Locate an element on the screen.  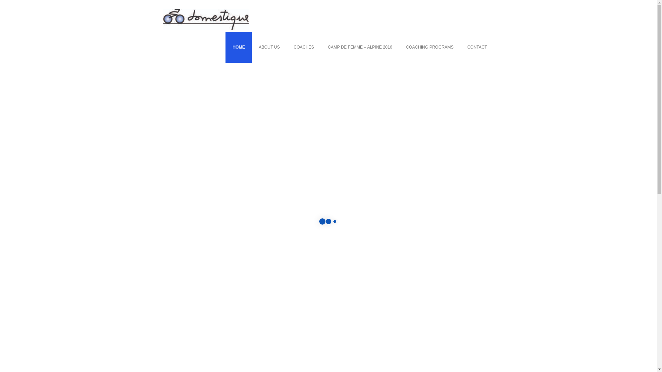
COACHING PROGRAMS is located at coordinates (430, 48).